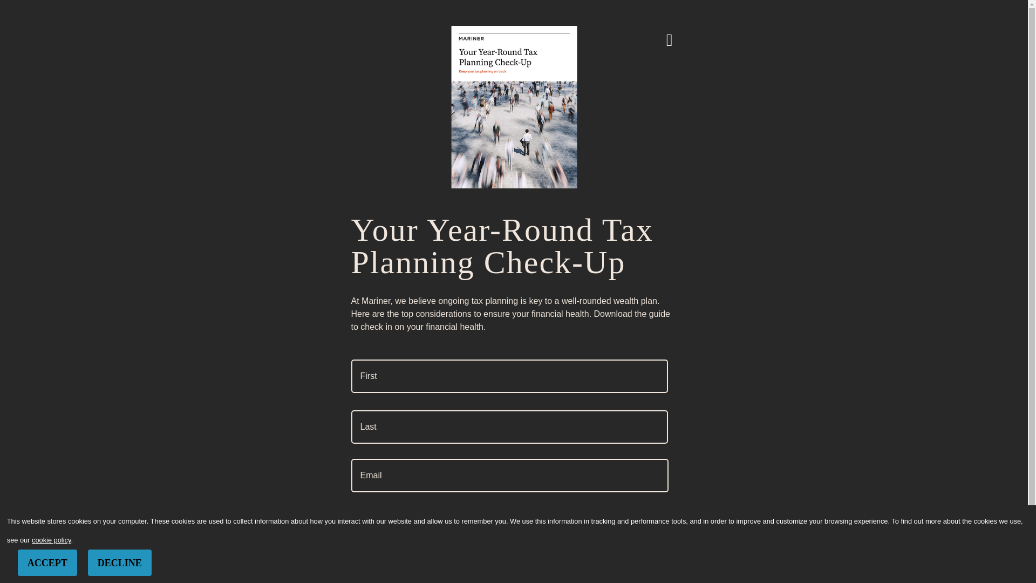 Image resolution: width=1036 pixels, height=583 pixels. Describe the element at coordinates (635, 36) in the screenshot. I see `WHO WE ARE` at that location.